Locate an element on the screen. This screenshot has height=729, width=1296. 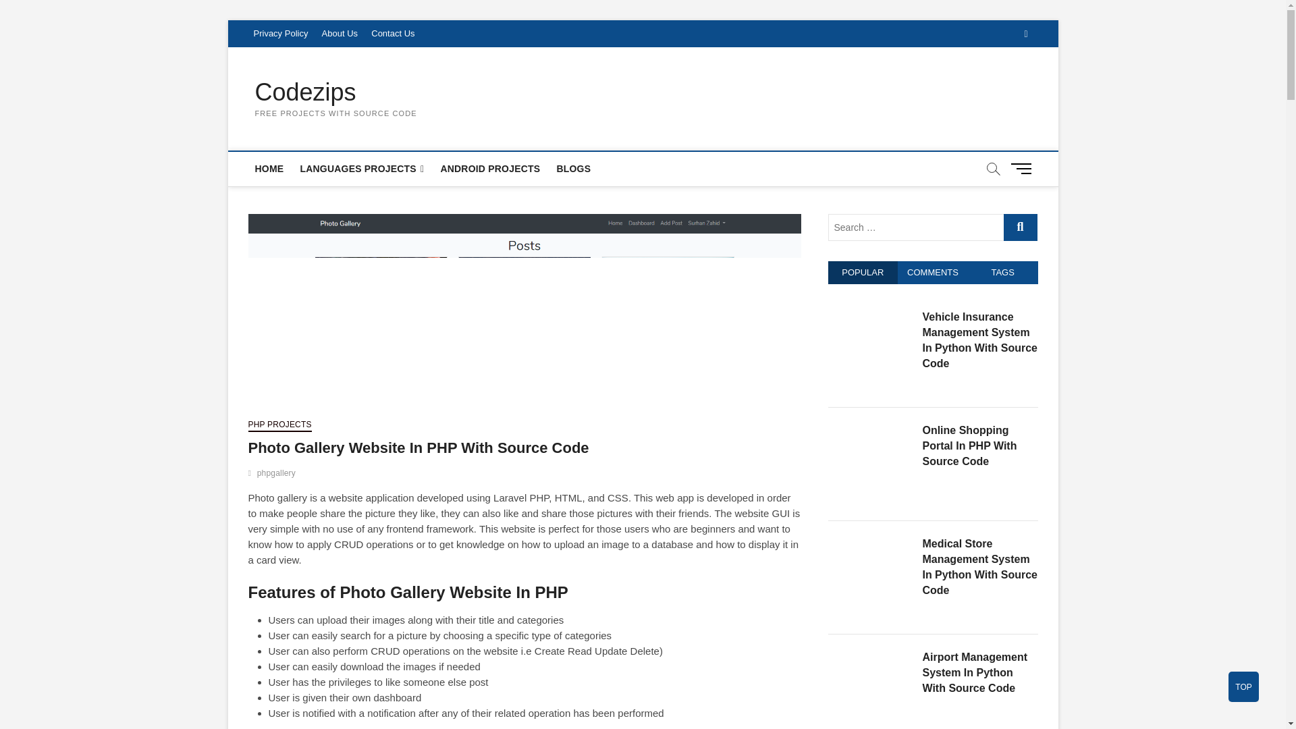
POPULAR is located at coordinates (863, 273).